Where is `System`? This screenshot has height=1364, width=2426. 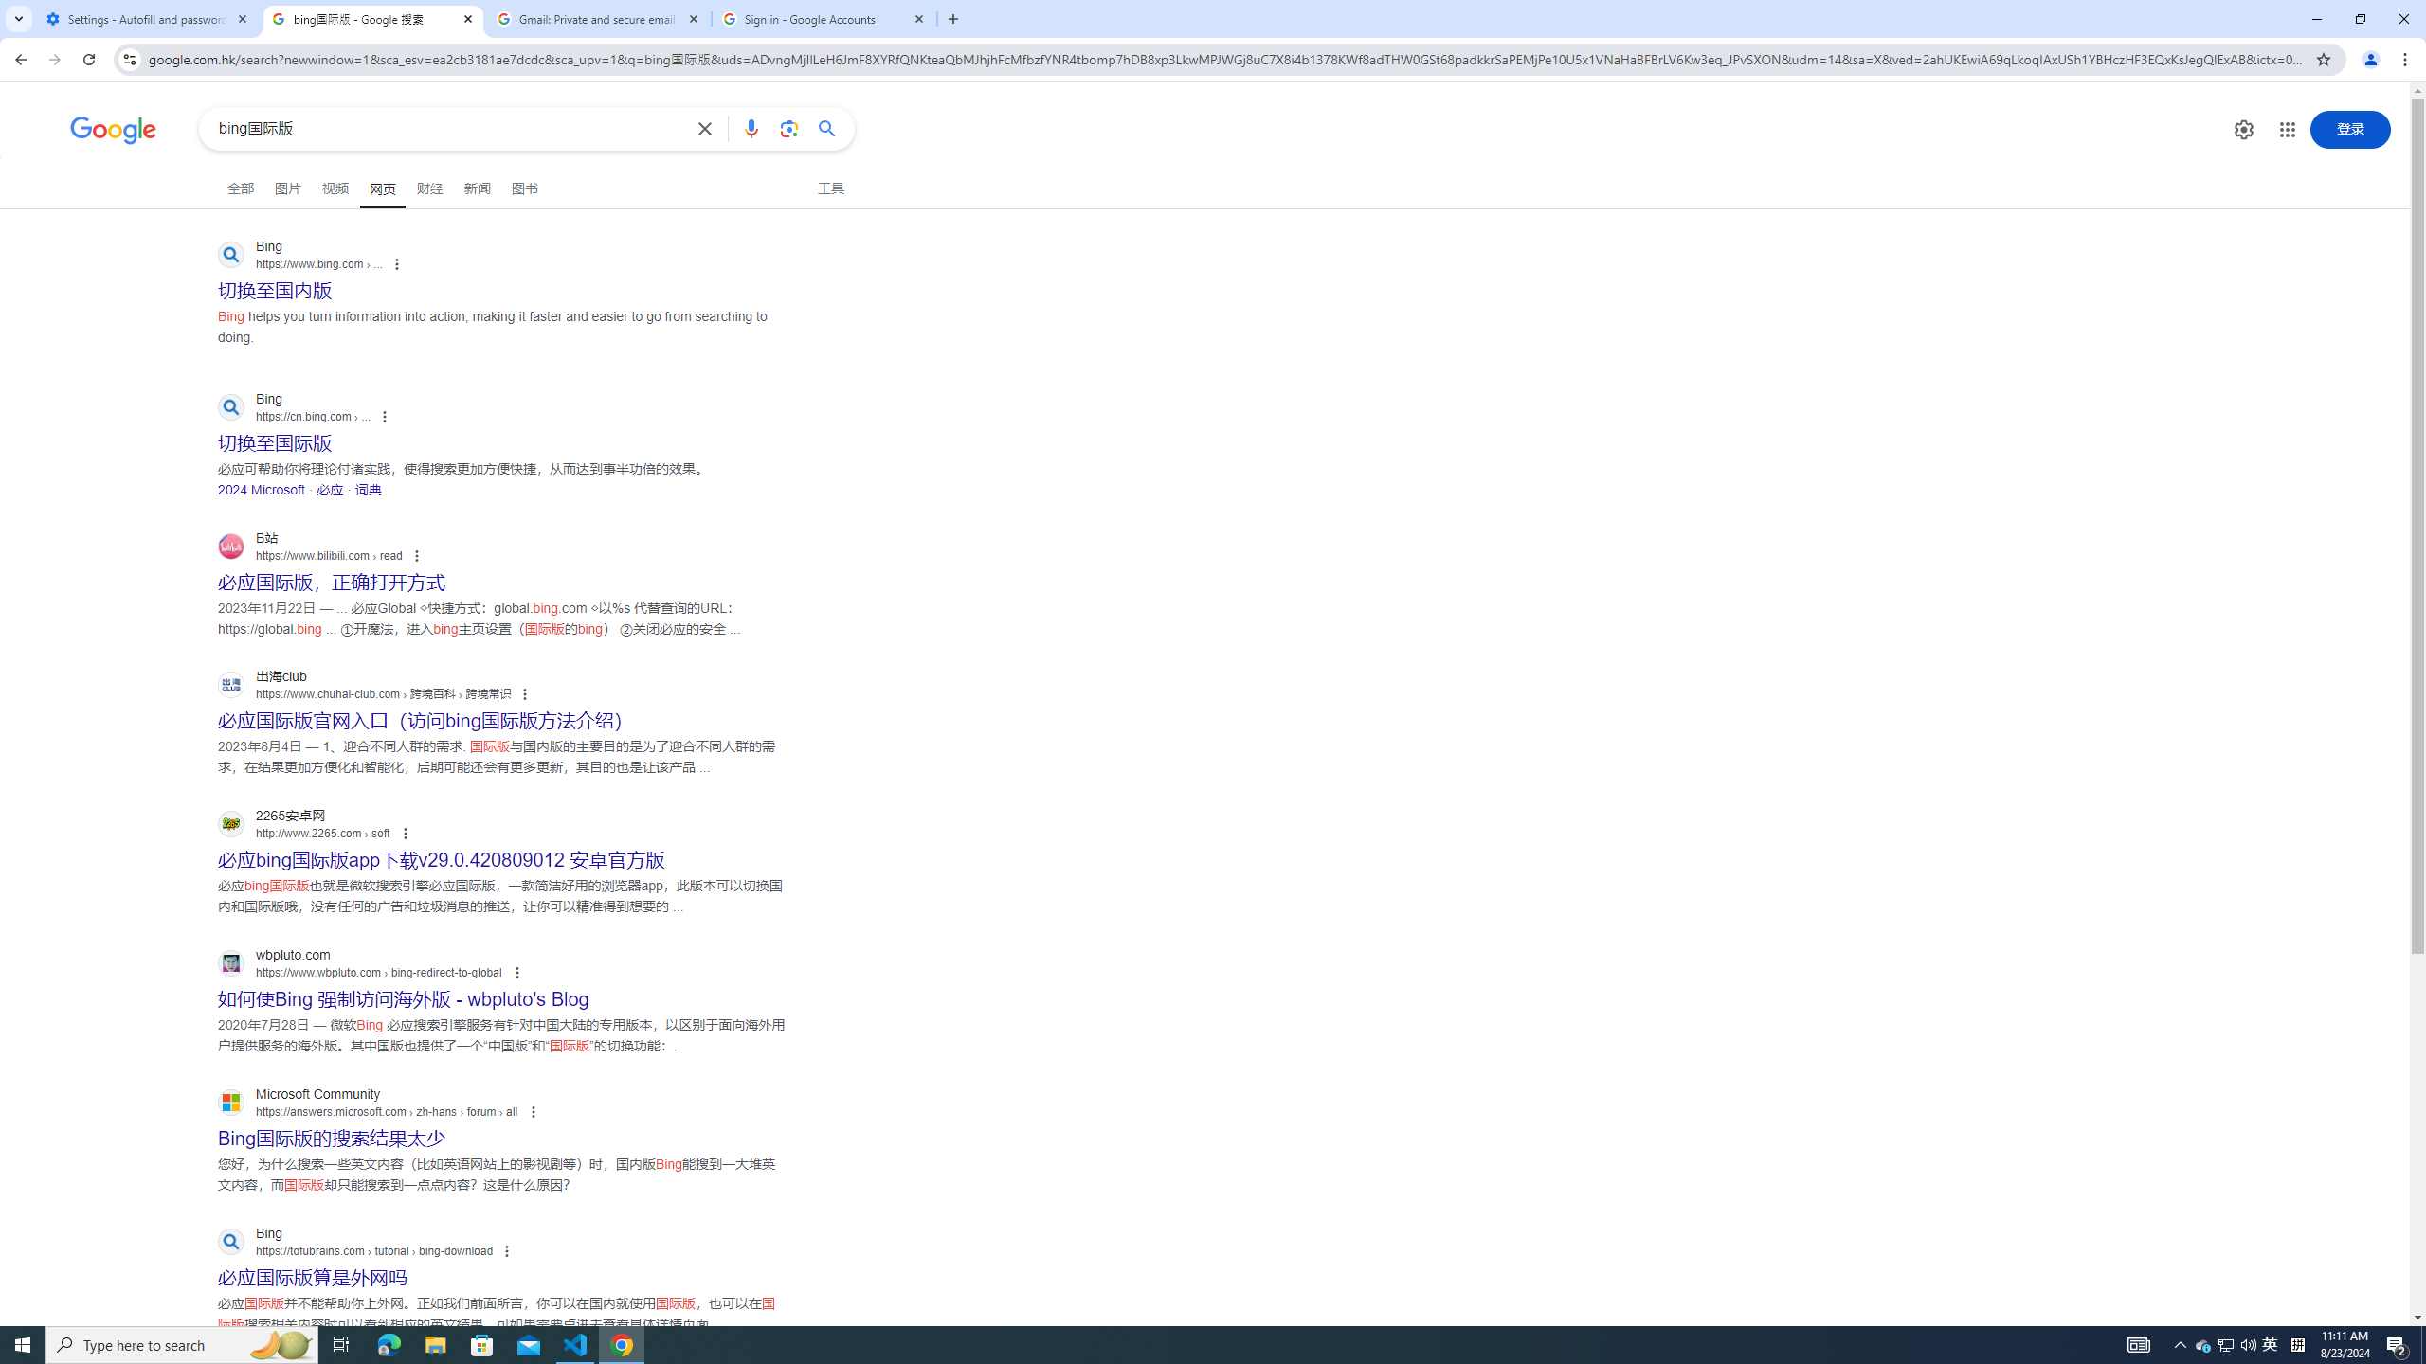 System is located at coordinates (11, 9).